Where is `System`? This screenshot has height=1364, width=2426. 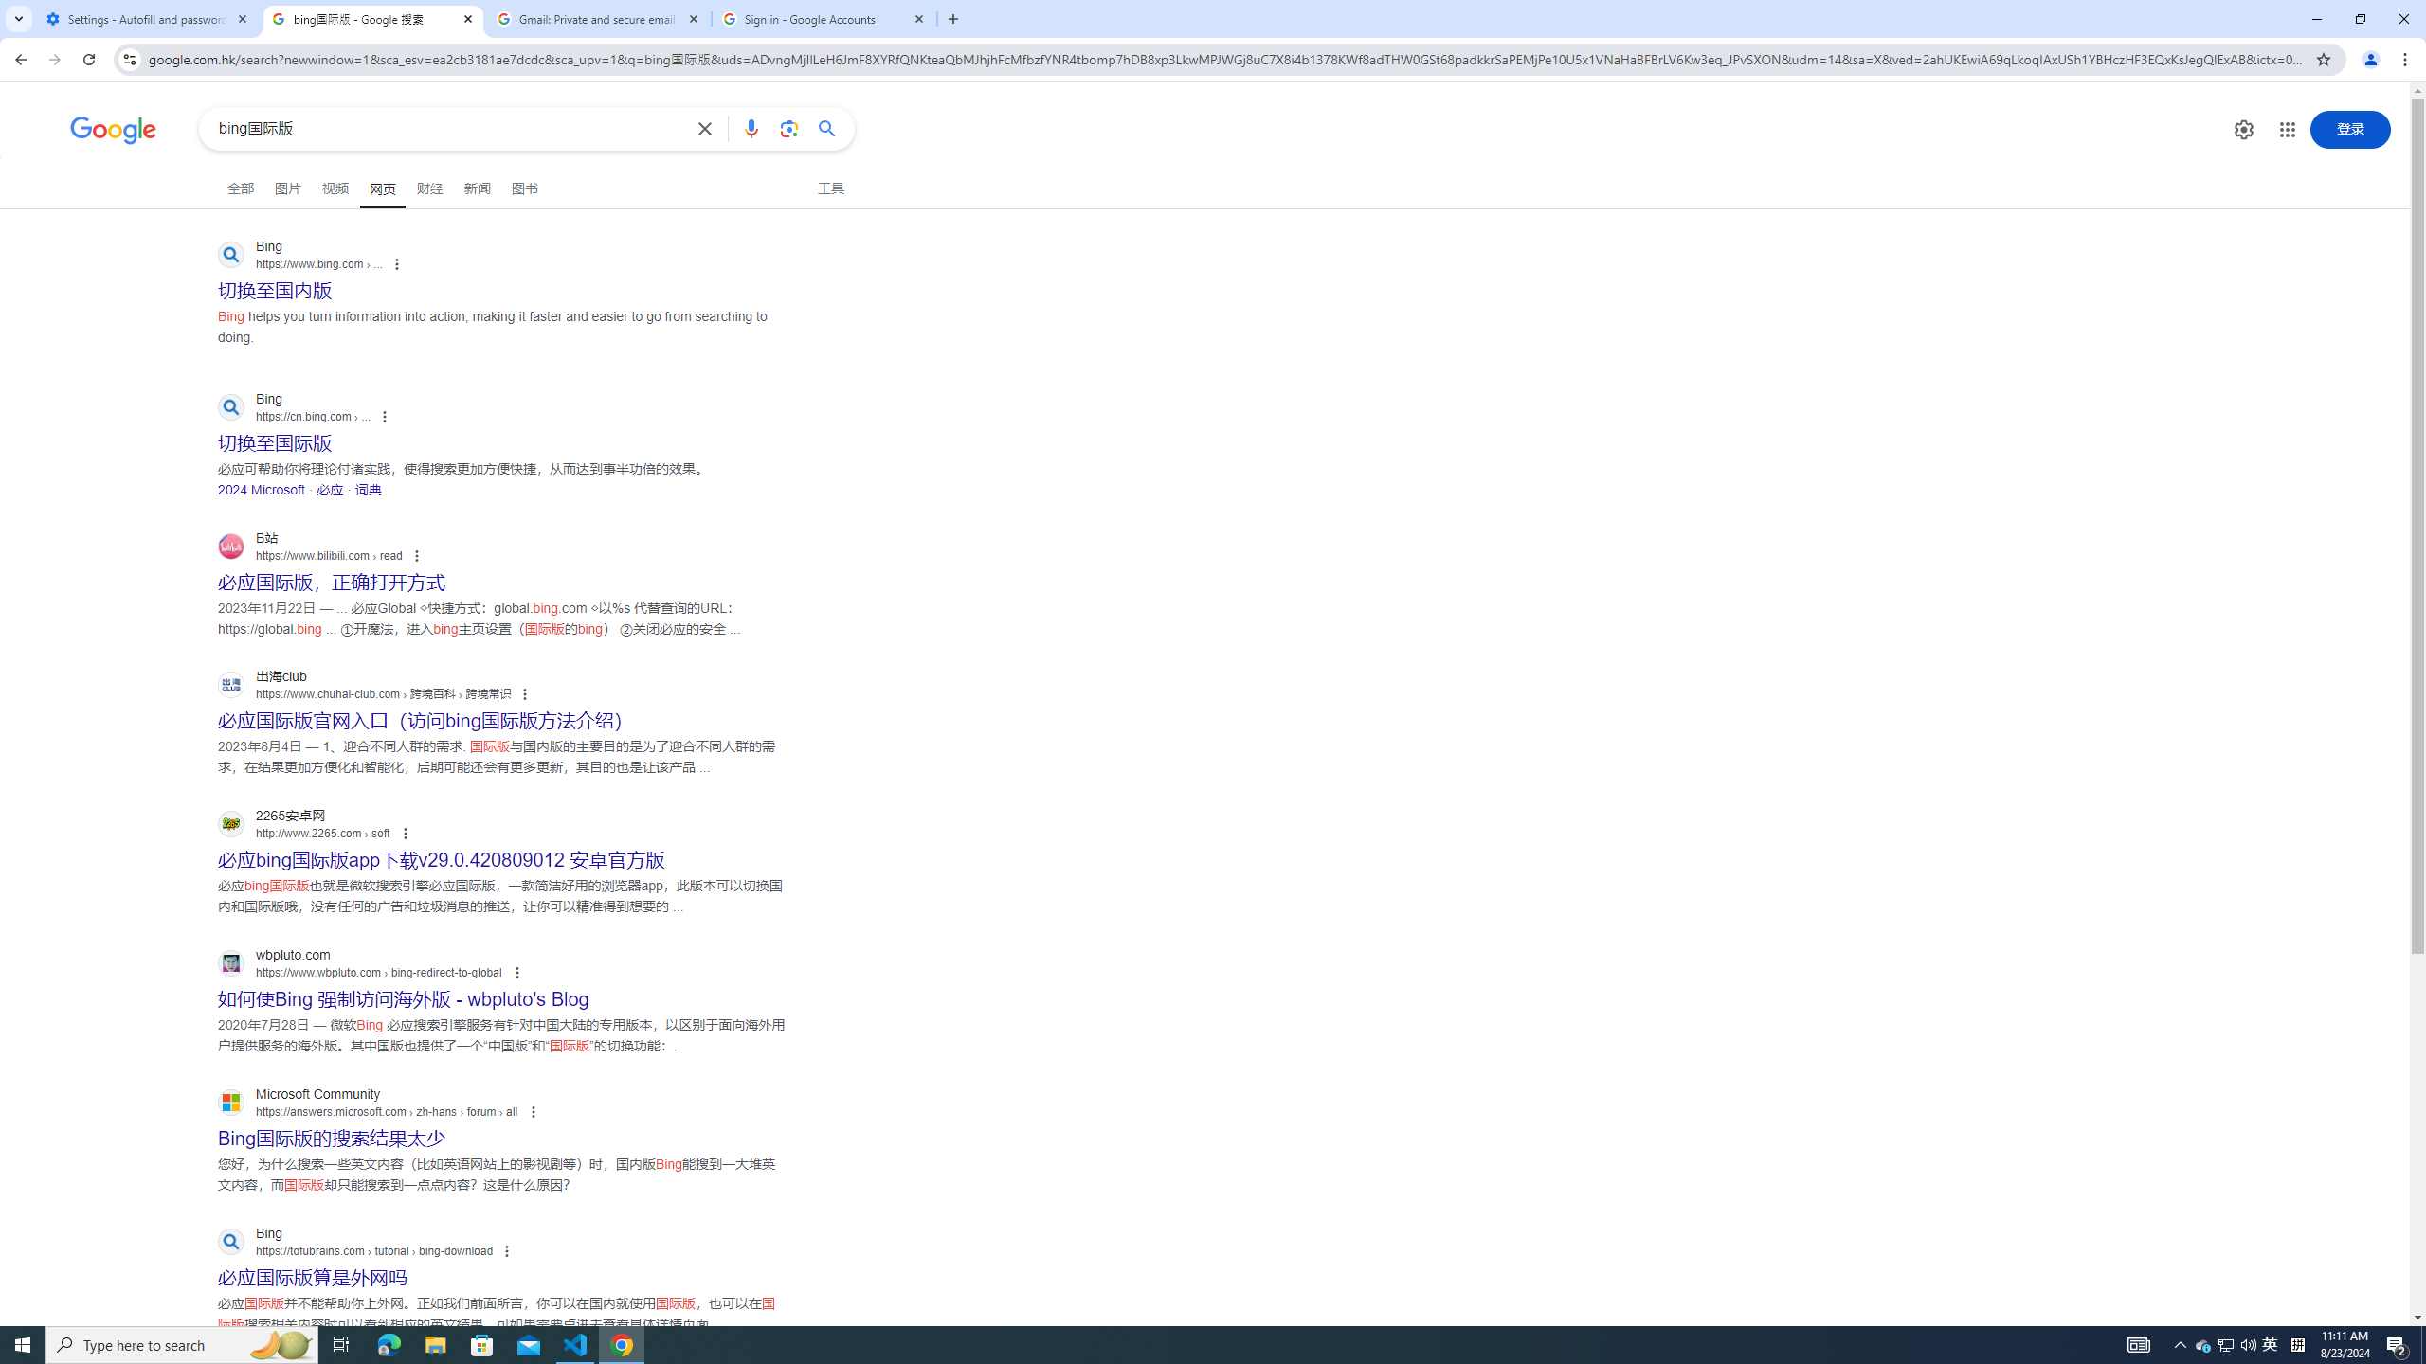 System is located at coordinates (11, 9).